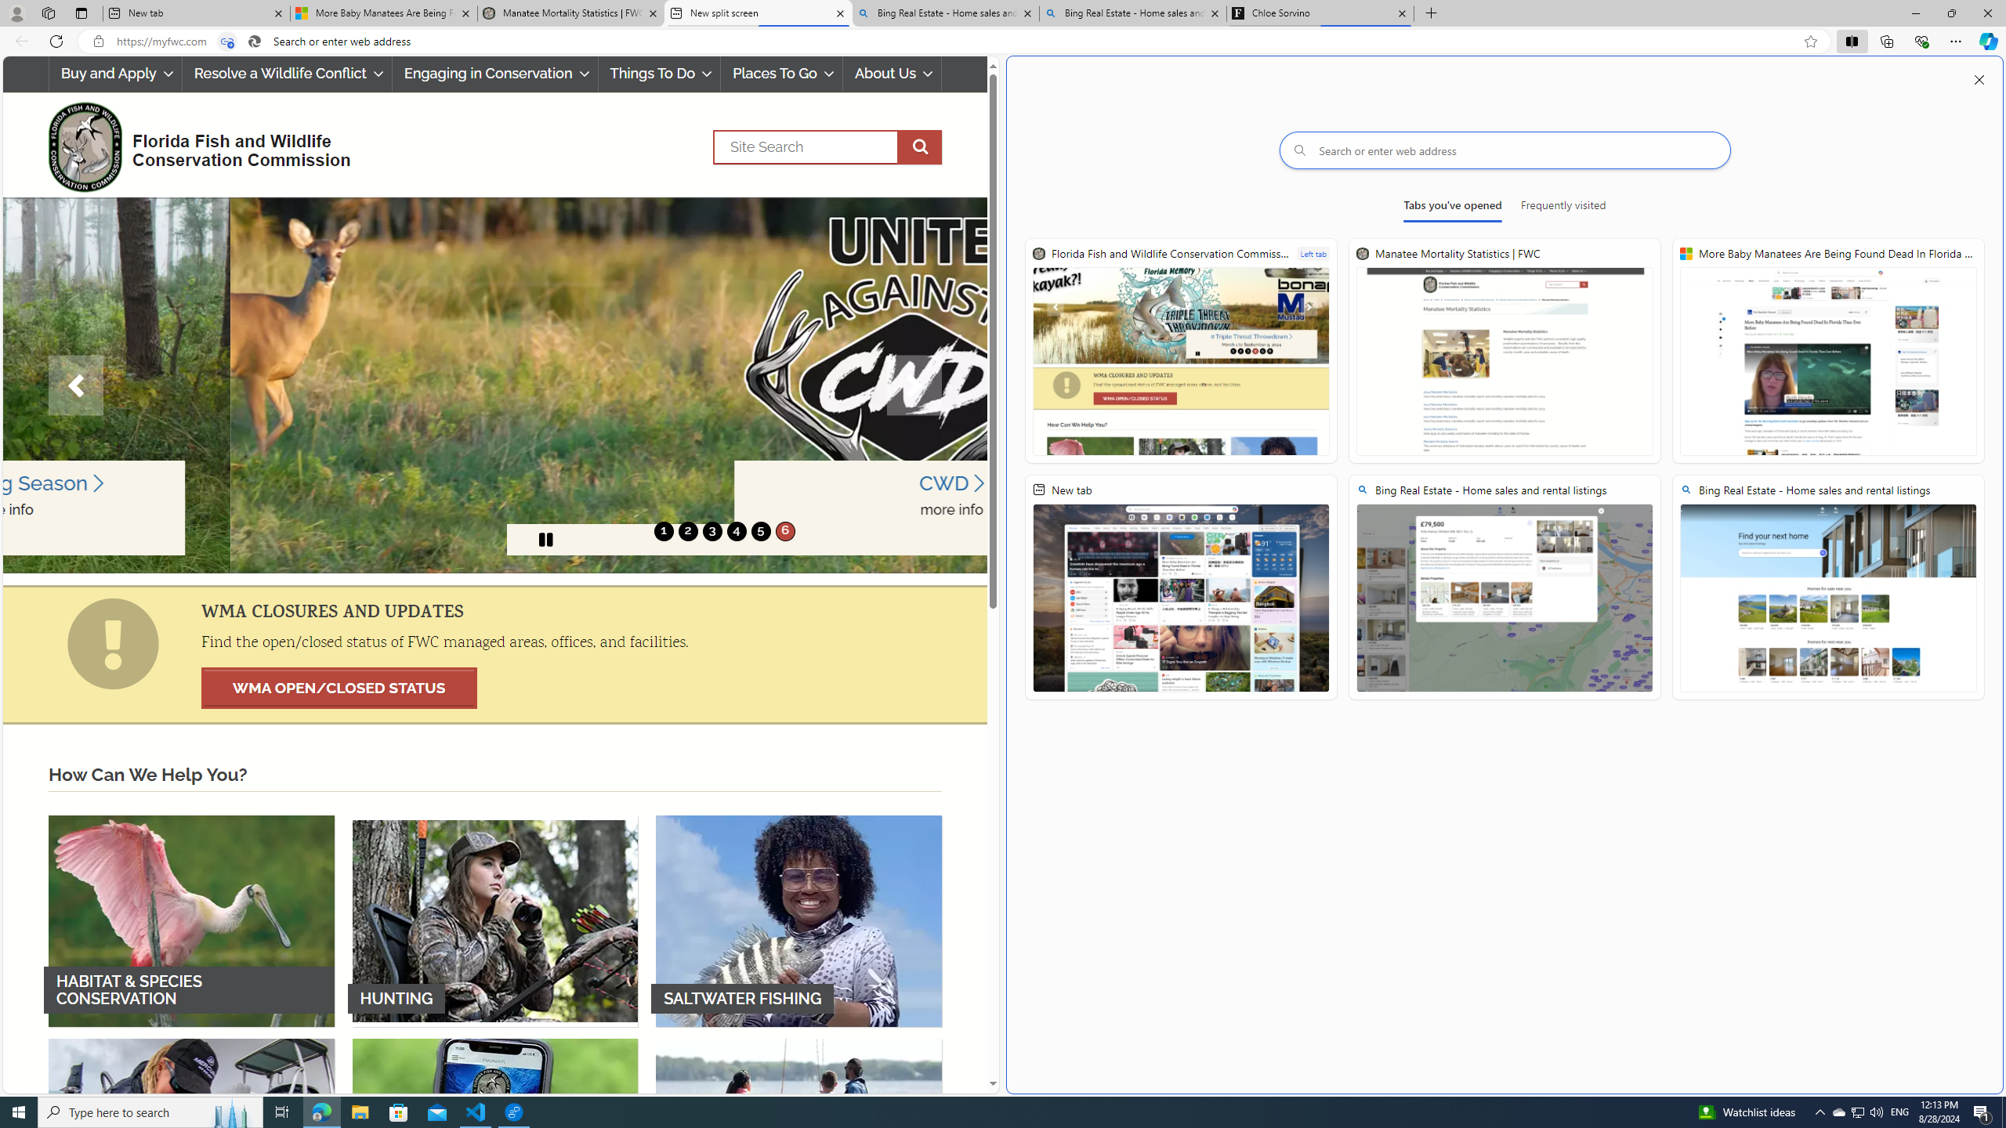  Describe the element at coordinates (1180, 351) in the screenshot. I see `Florida Fish and Wildlife Conservation Commission | FWC` at that location.